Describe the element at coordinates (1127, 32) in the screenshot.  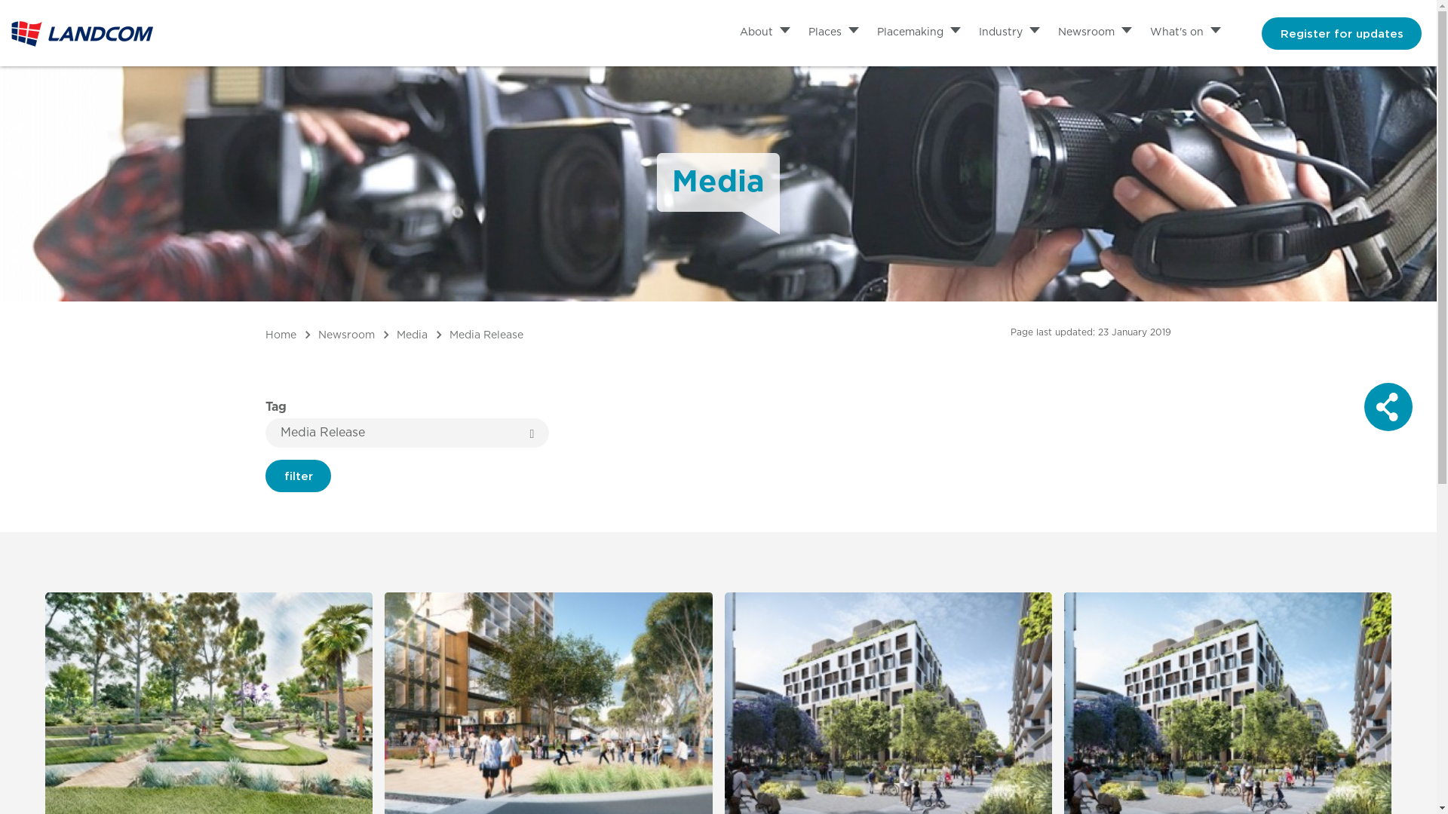
I see `Open sub items` at that location.